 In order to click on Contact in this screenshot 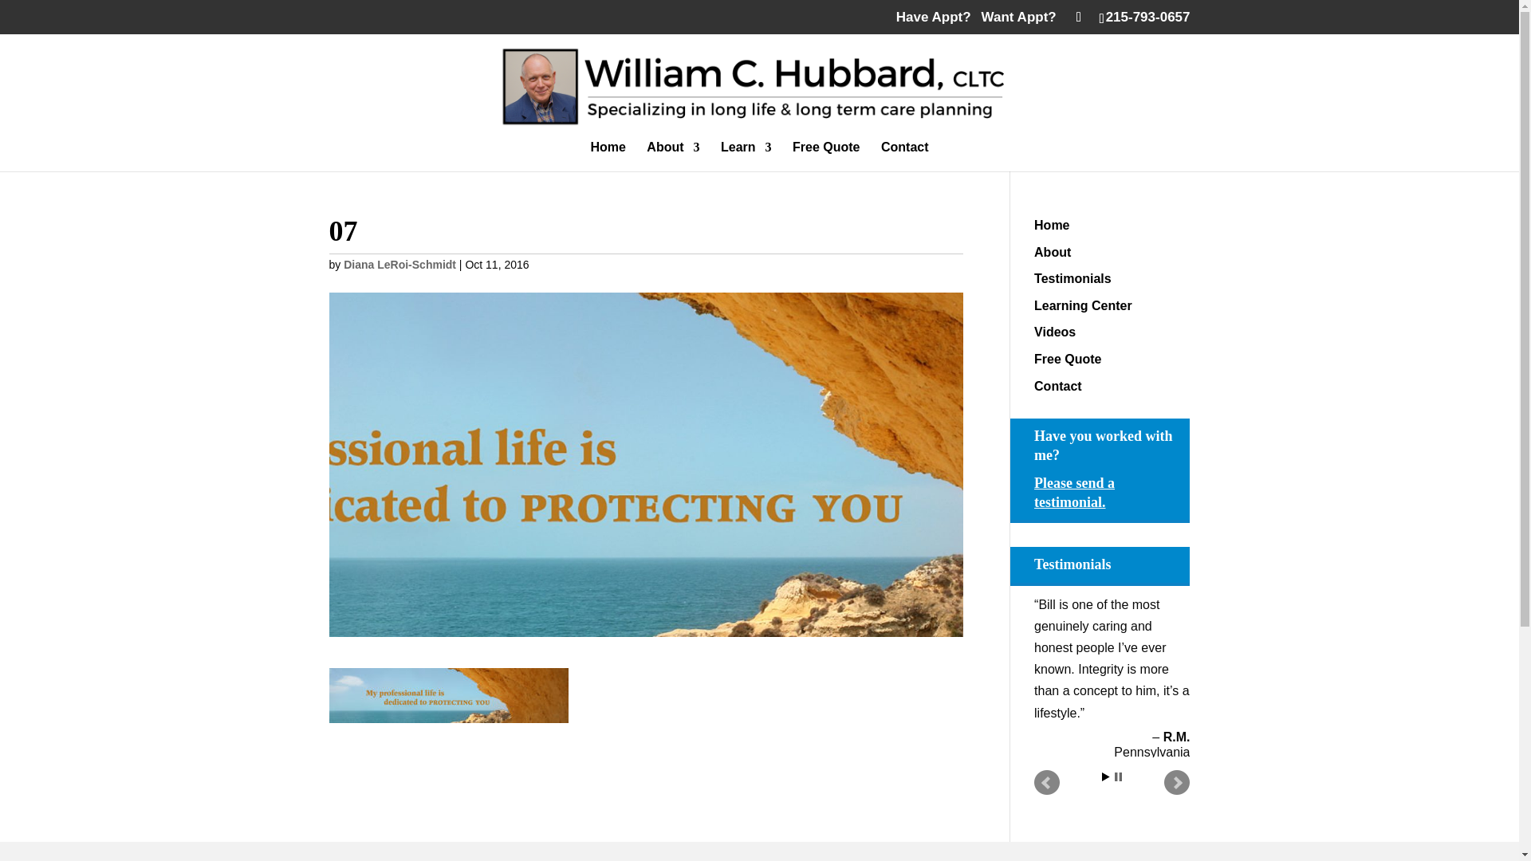, I will do `click(905, 156)`.